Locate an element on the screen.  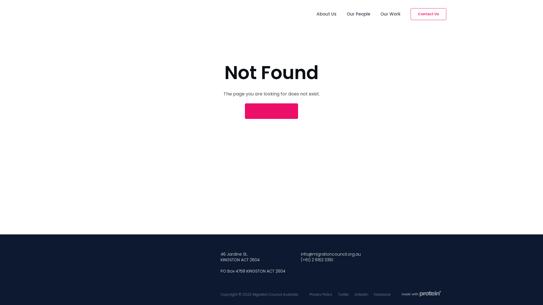
About Us is located at coordinates (326, 14).